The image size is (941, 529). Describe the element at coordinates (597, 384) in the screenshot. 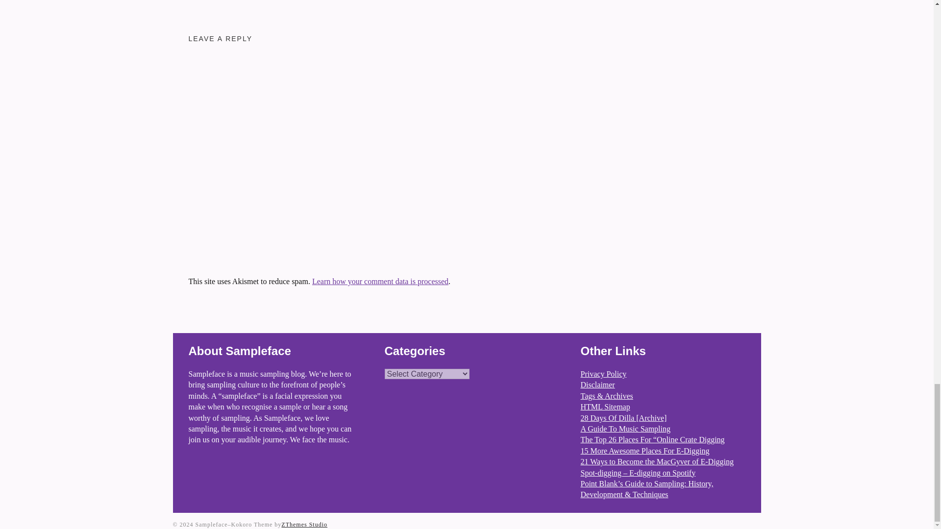

I see `Disclaimer` at that location.